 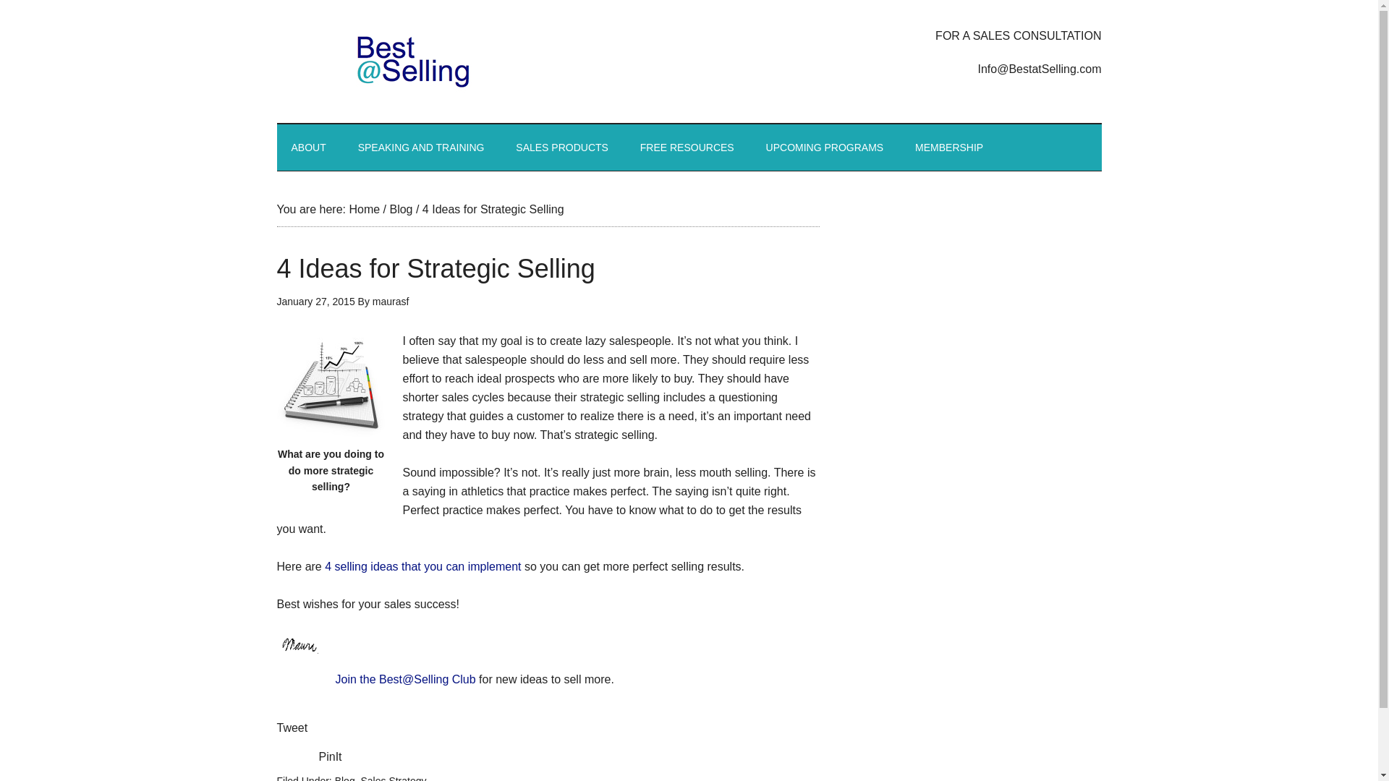 What do you see at coordinates (948, 148) in the screenshot?
I see `MEMBERSHIP` at bounding box center [948, 148].